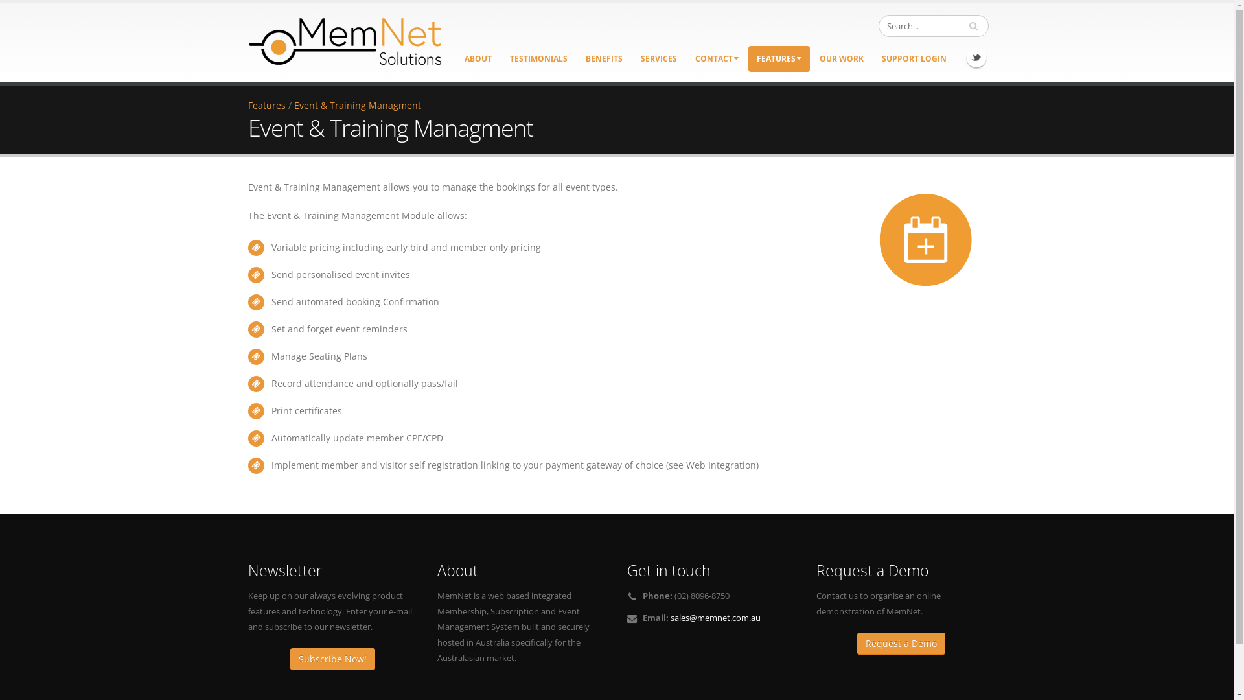 The width and height of the screenshot is (1244, 700). Describe the element at coordinates (715, 618) in the screenshot. I see `sales@memnet.com.au` at that location.